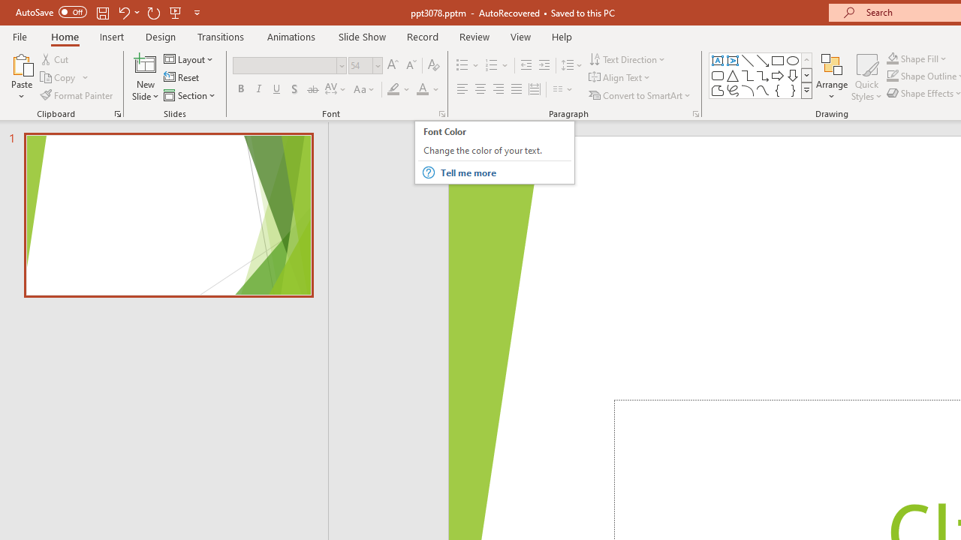  What do you see at coordinates (520, 36) in the screenshot?
I see `View` at bounding box center [520, 36].